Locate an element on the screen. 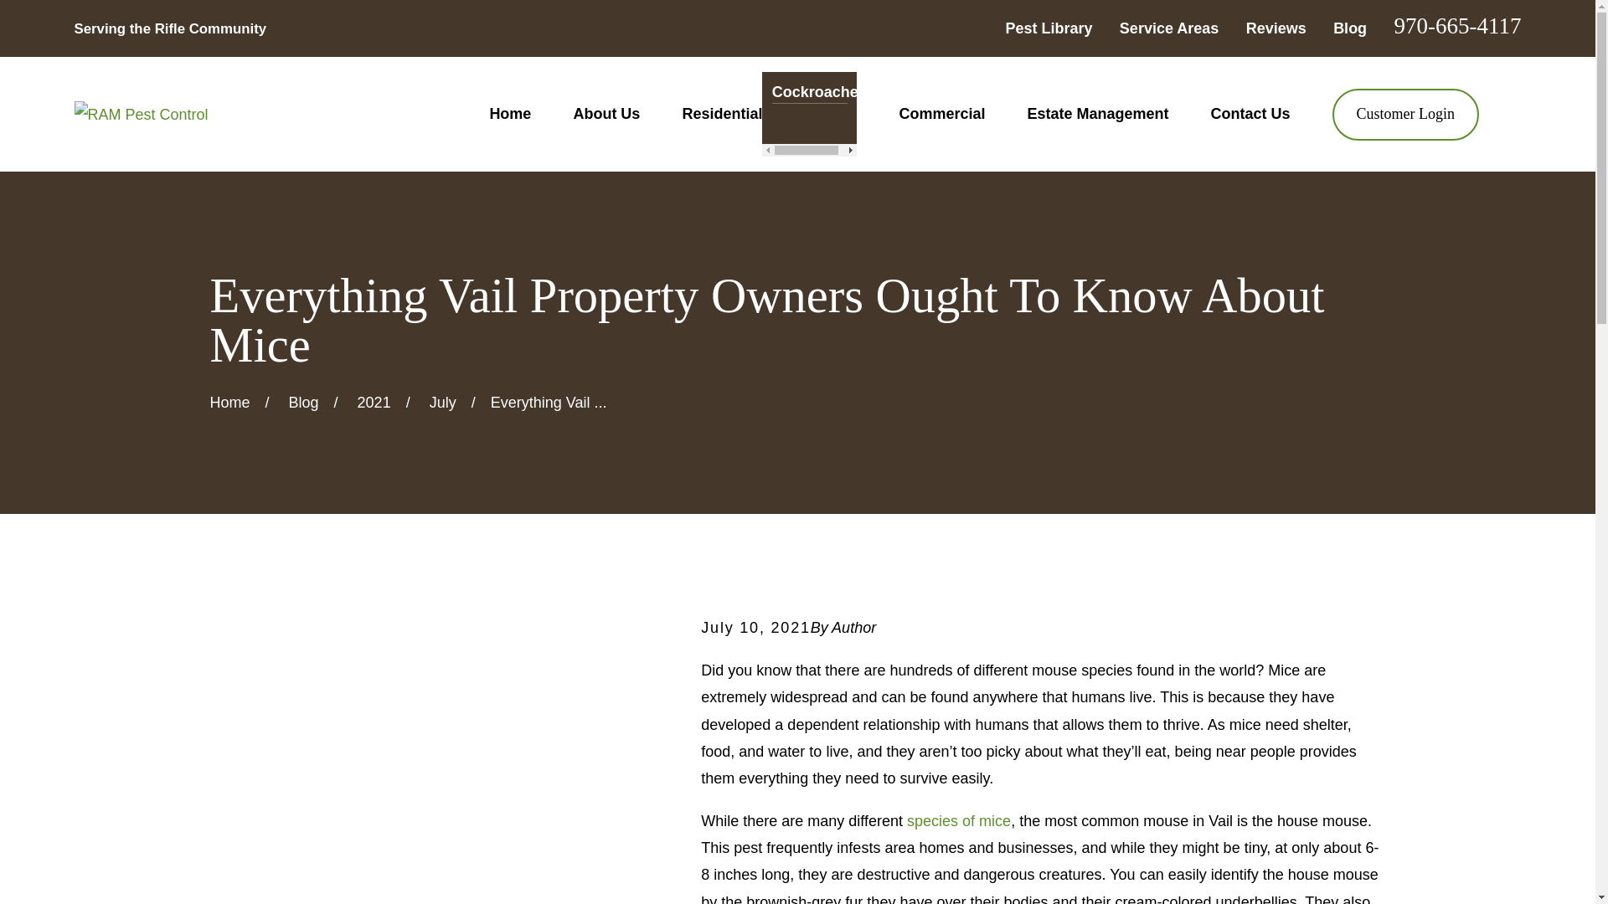  Reviews is located at coordinates (1276, 28).